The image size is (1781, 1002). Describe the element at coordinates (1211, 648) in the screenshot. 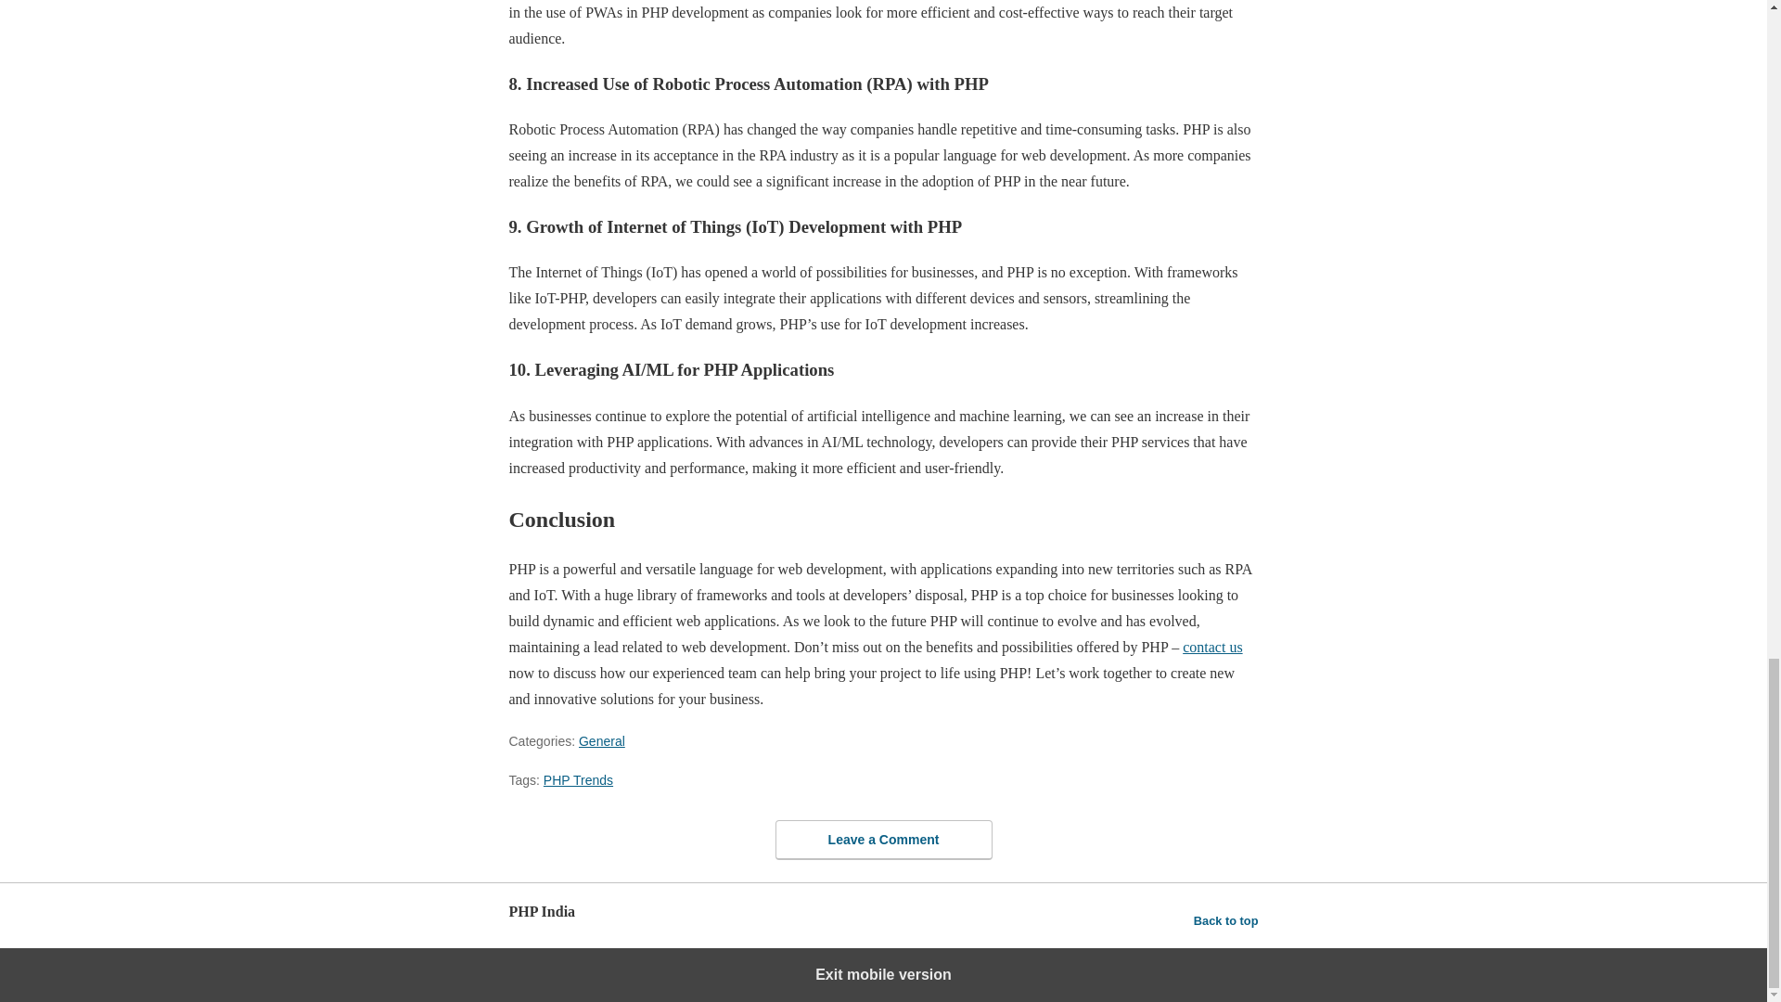

I see `contact us` at that location.